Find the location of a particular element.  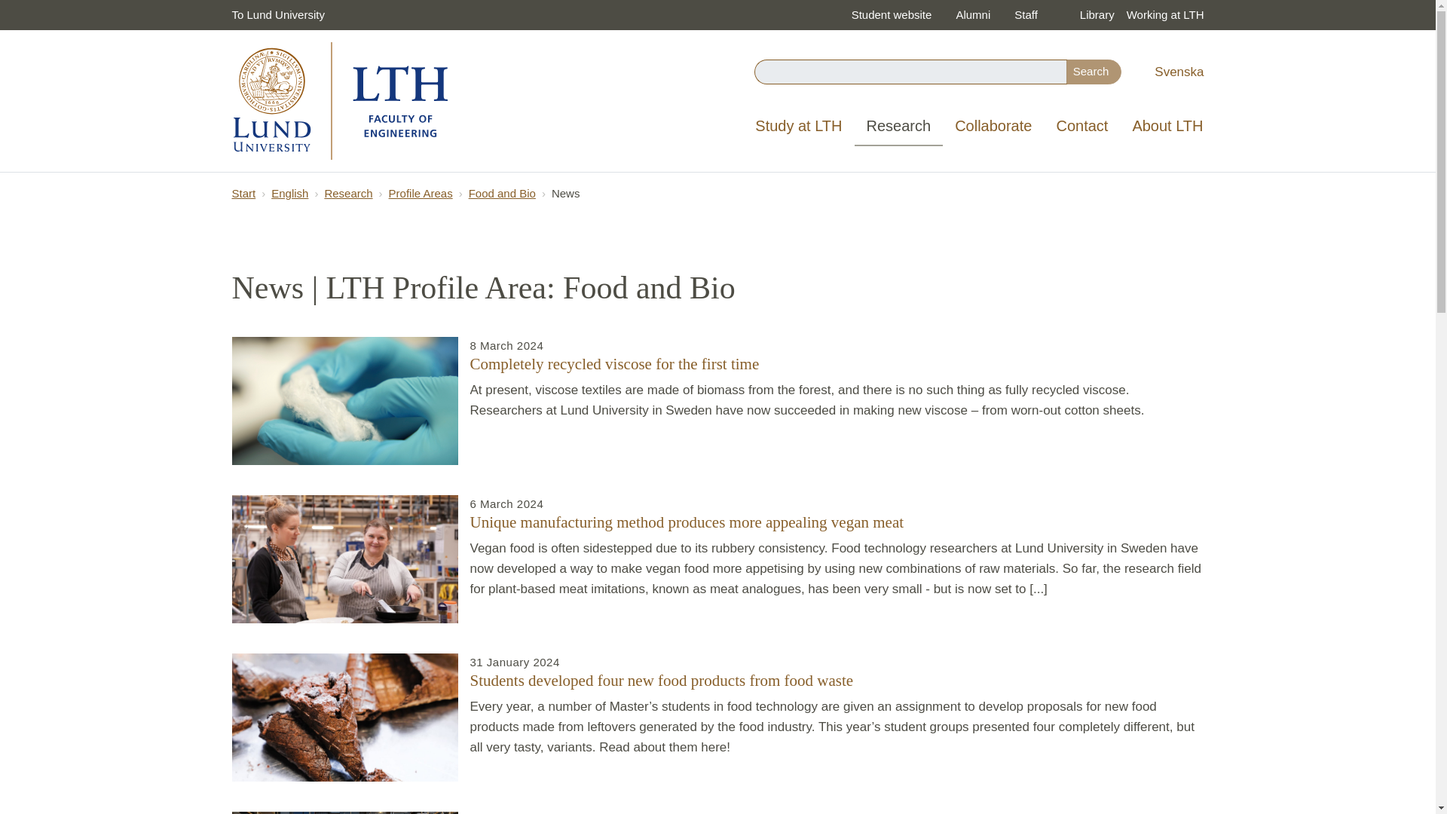

Search is located at coordinates (1094, 72).